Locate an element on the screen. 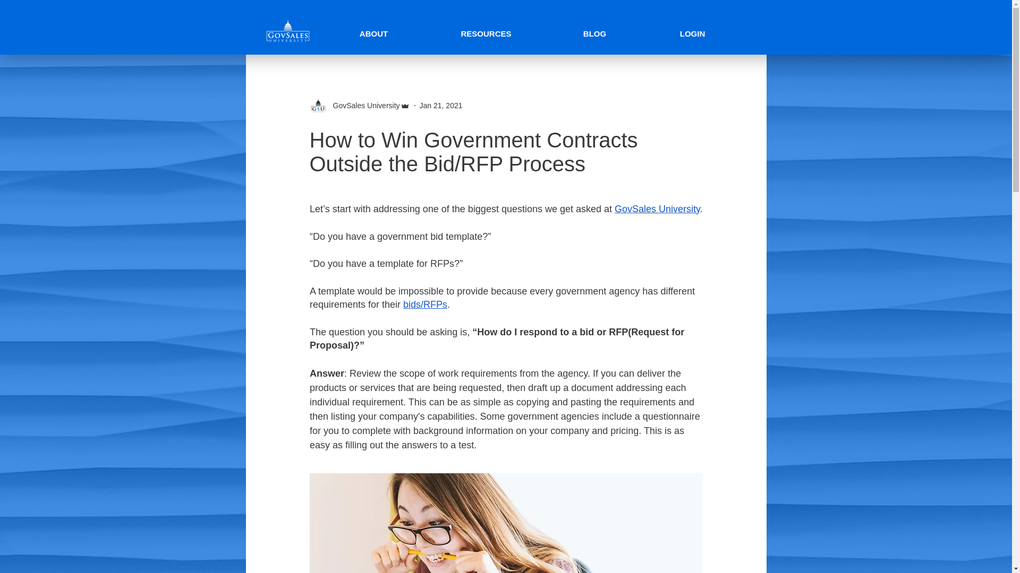 The width and height of the screenshot is (1020, 573). GovSales University is located at coordinates (657, 209).